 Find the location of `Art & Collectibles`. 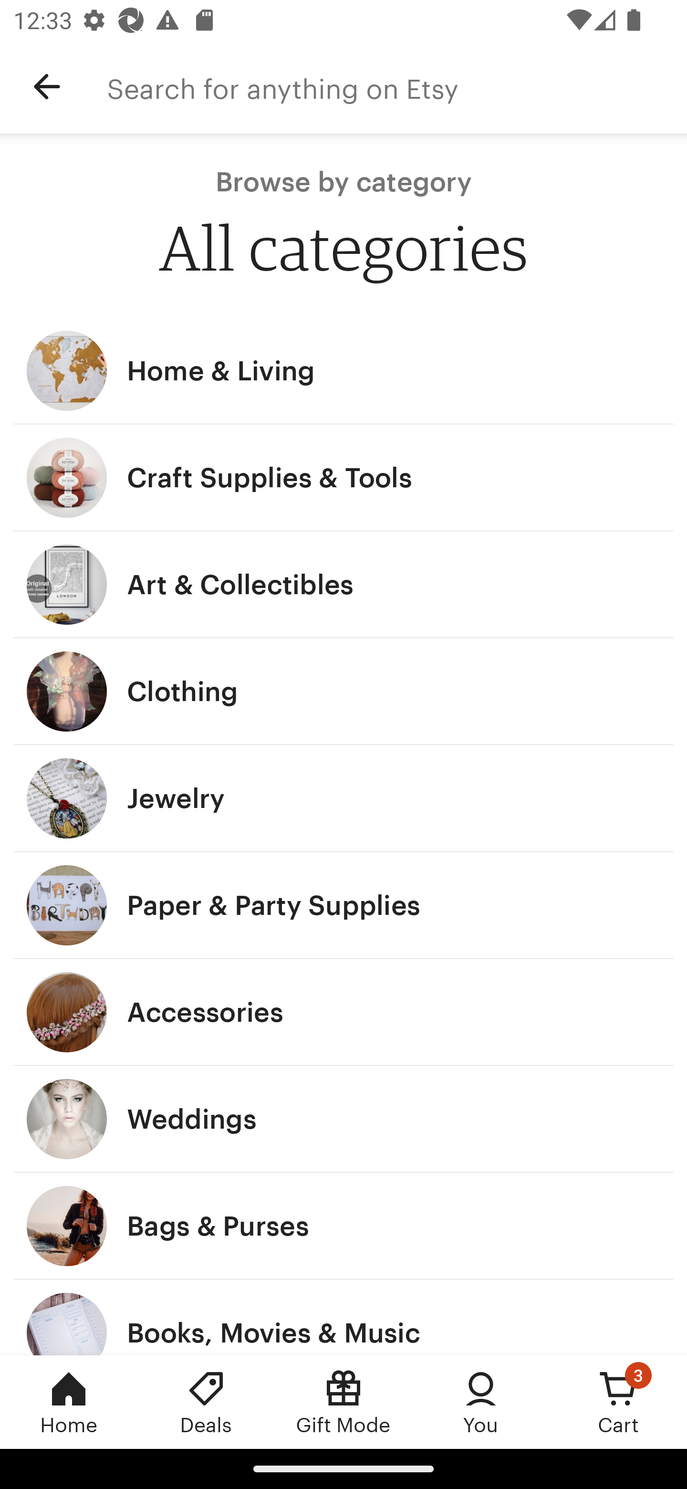

Art & Collectibles is located at coordinates (343, 585).